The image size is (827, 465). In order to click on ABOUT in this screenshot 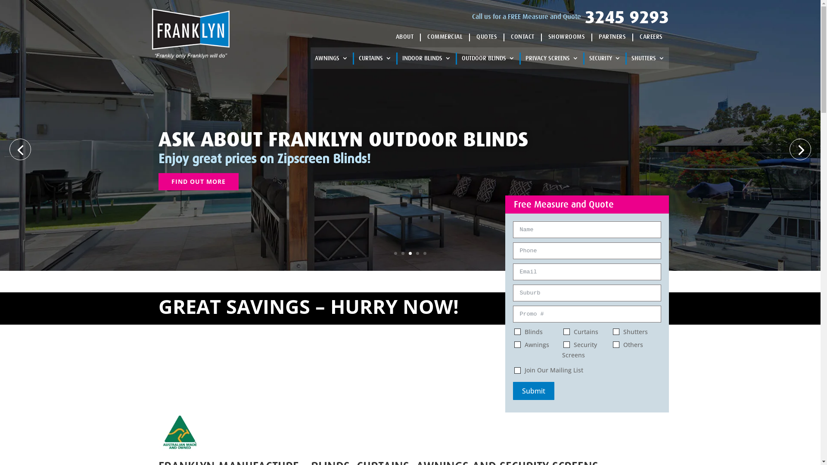, I will do `click(404, 36)`.